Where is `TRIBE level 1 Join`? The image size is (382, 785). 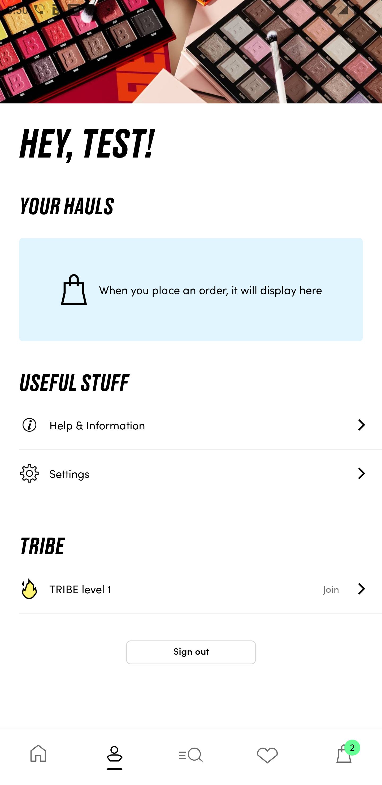
TRIBE level 1 Join is located at coordinates (201, 589).